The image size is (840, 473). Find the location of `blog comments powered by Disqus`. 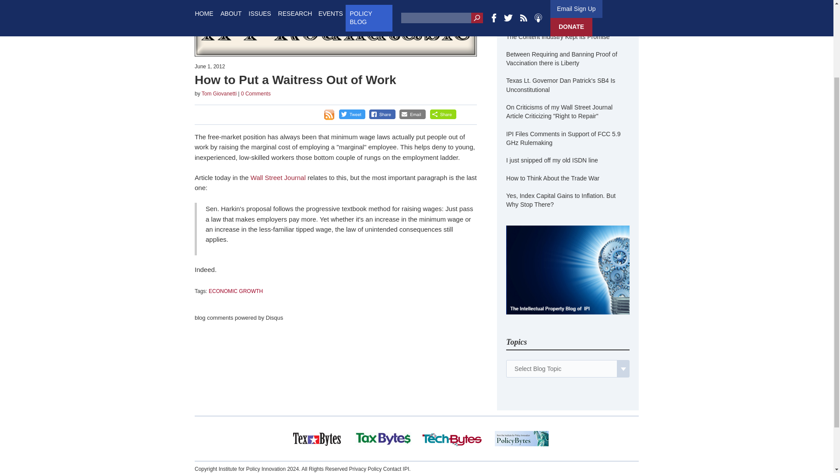

blog comments powered by Disqus is located at coordinates (239, 318).